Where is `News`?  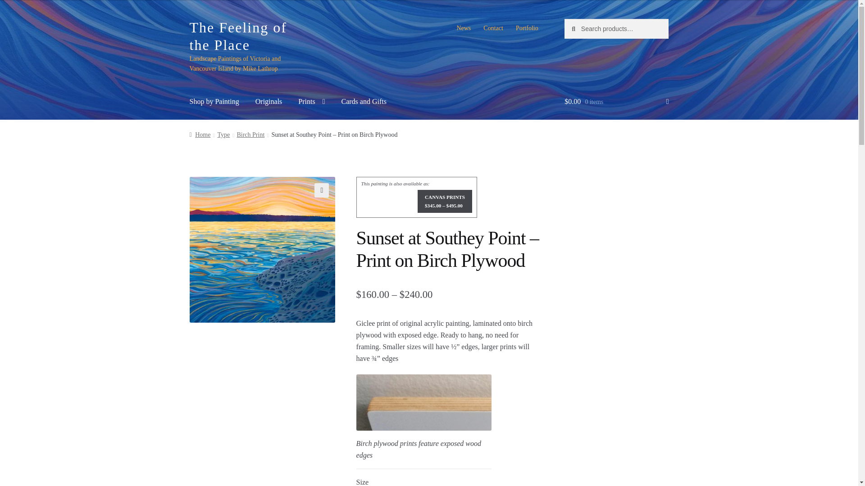 News is located at coordinates (463, 28).